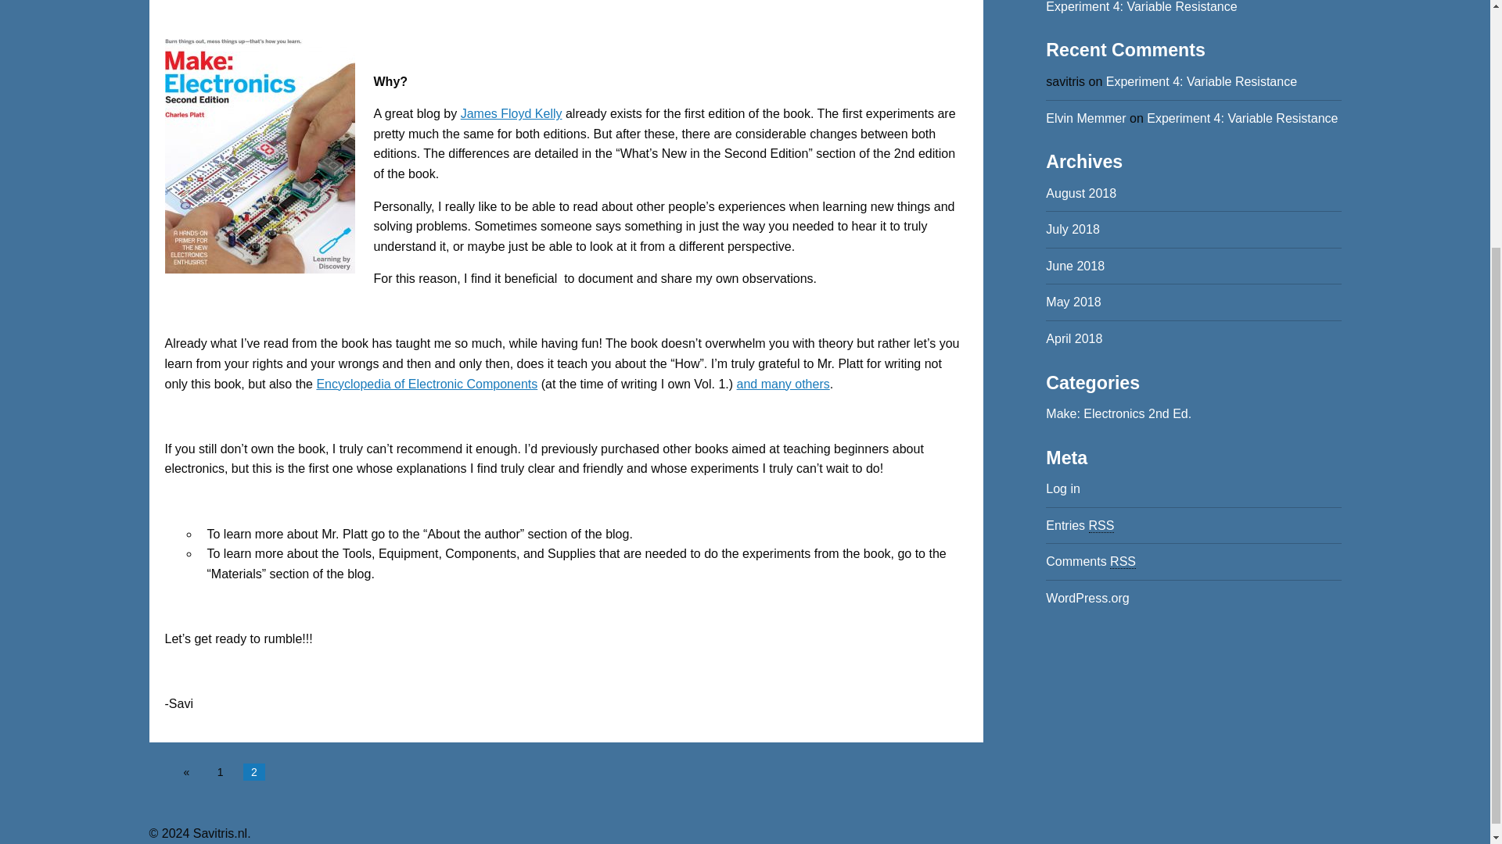  What do you see at coordinates (221, 772) in the screenshot?
I see `1` at bounding box center [221, 772].